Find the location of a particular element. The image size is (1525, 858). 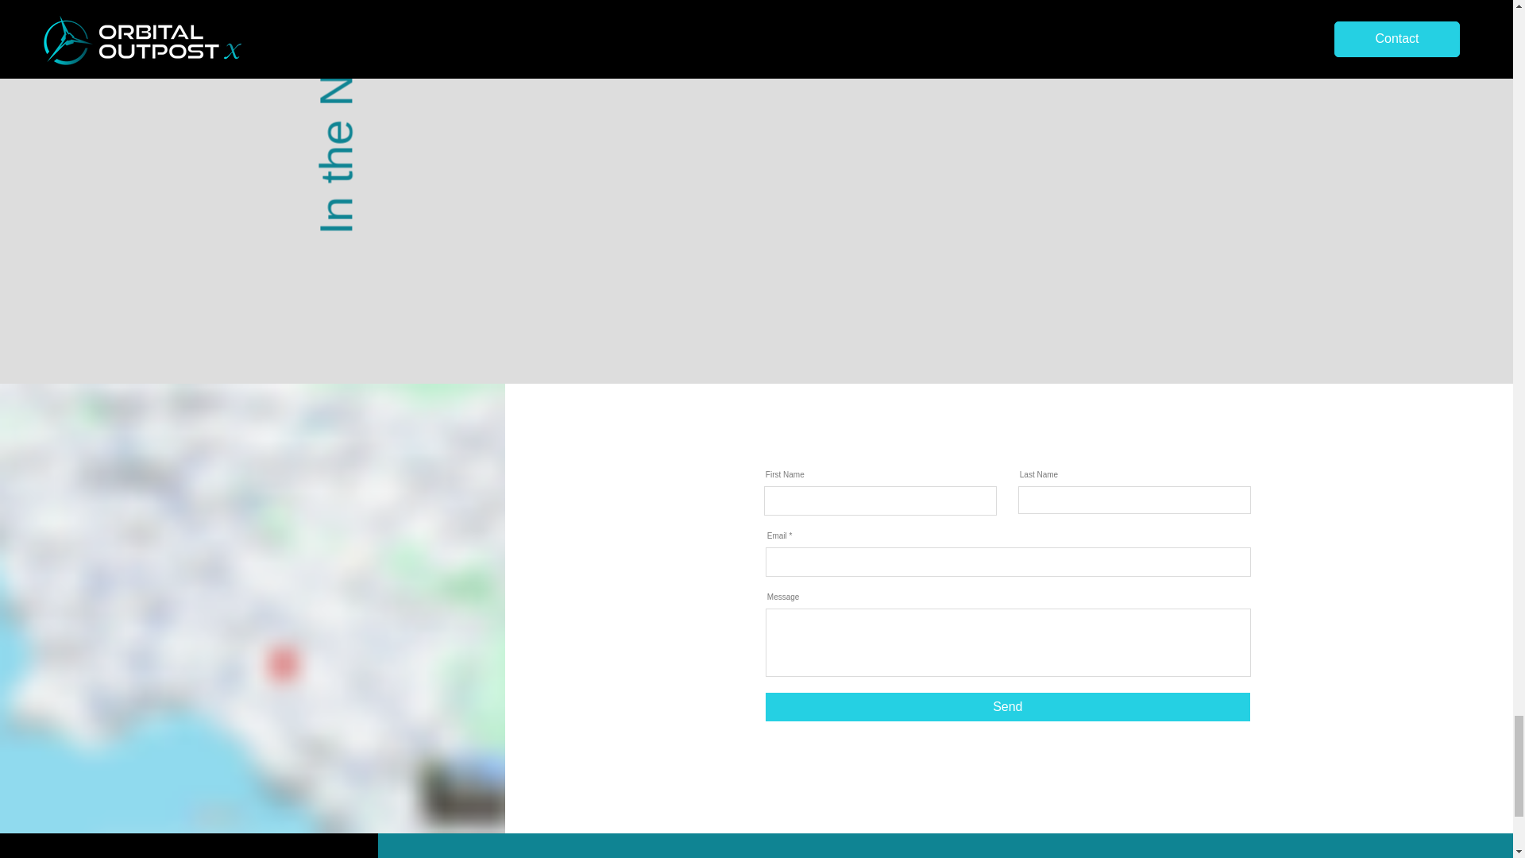

Send is located at coordinates (1007, 707).